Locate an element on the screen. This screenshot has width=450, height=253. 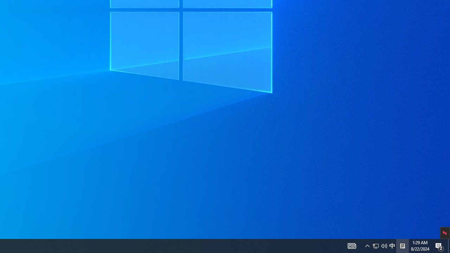
Notification Chevron is located at coordinates (384, 246).